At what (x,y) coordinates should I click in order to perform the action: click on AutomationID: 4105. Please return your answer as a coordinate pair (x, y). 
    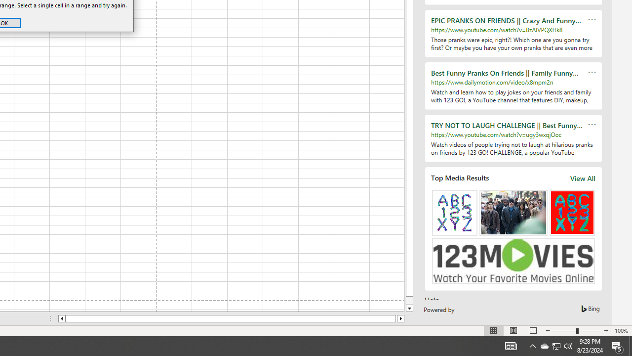
    Looking at the image, I should click on (511, 346).